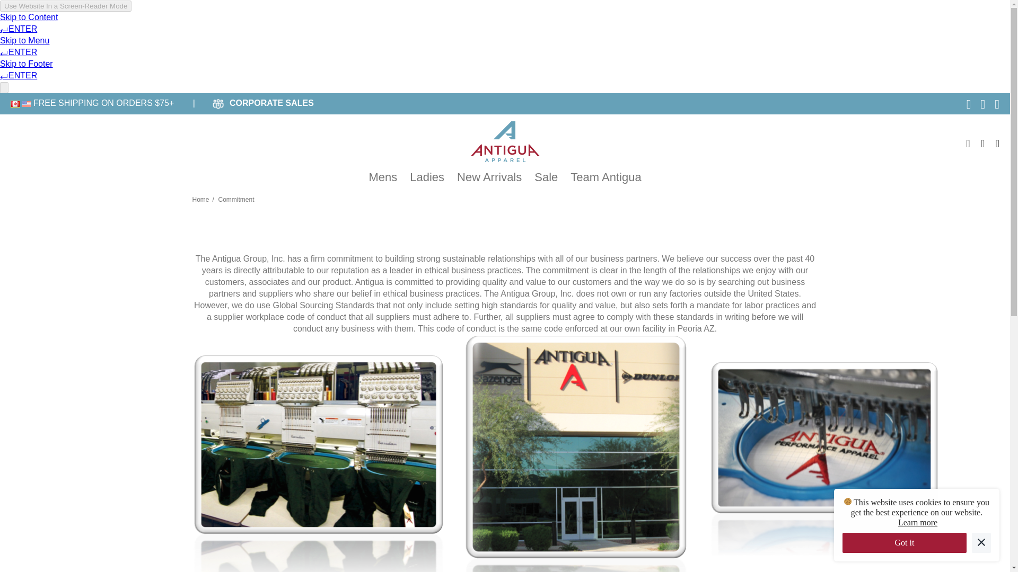 This screenshot has width=1018, height=572. I want to click on CORPORATE SALES, so click(271, 103).